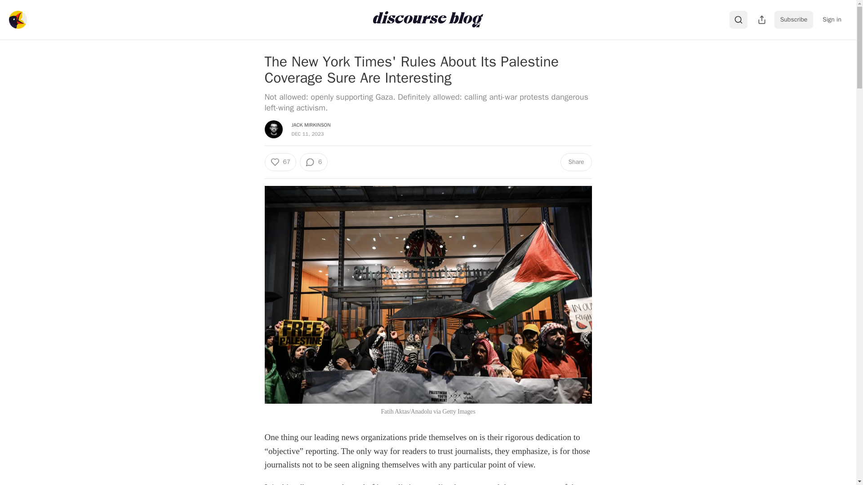 The height and width of the screenshot is (485, 863). Describe the element at coordinates (280, 162) in the screenshot. I see `67` at that location.